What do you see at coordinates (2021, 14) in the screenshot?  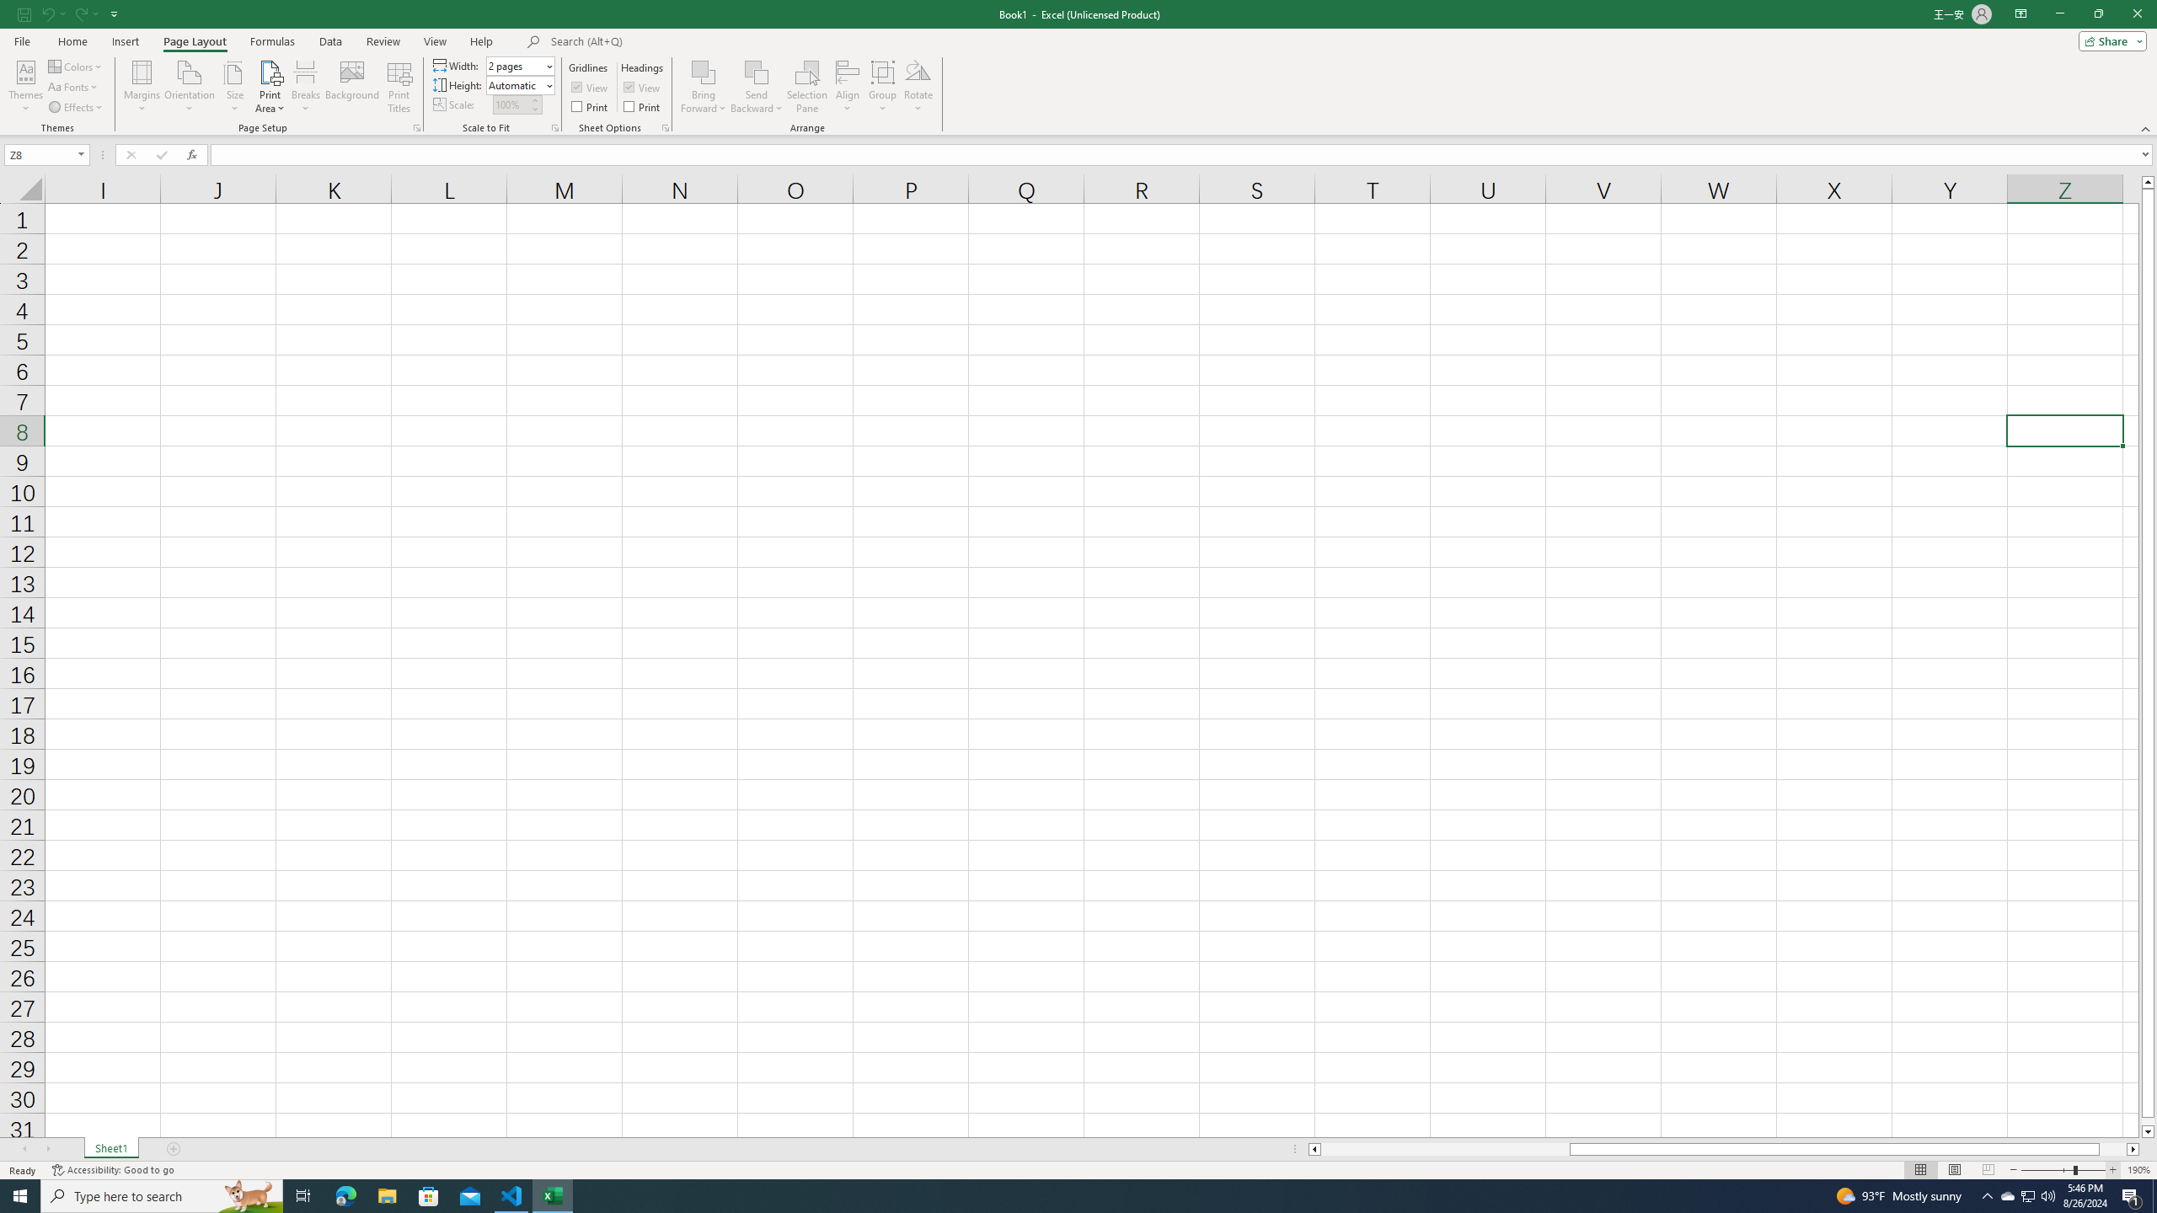 I see `Ribbon Display Options` at bounding box center [2021, 14].